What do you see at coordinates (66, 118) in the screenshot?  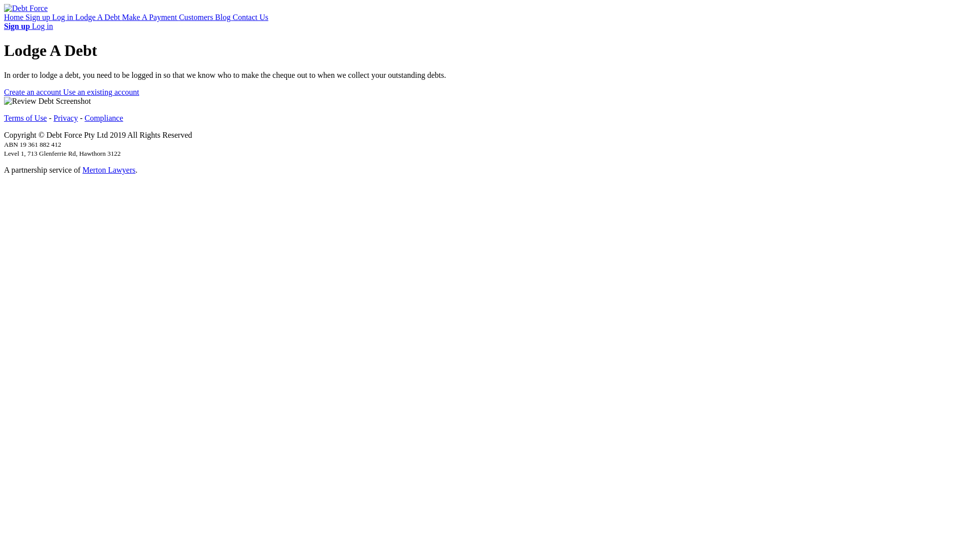 I see `Privacy` at bounding box center [66, 118].